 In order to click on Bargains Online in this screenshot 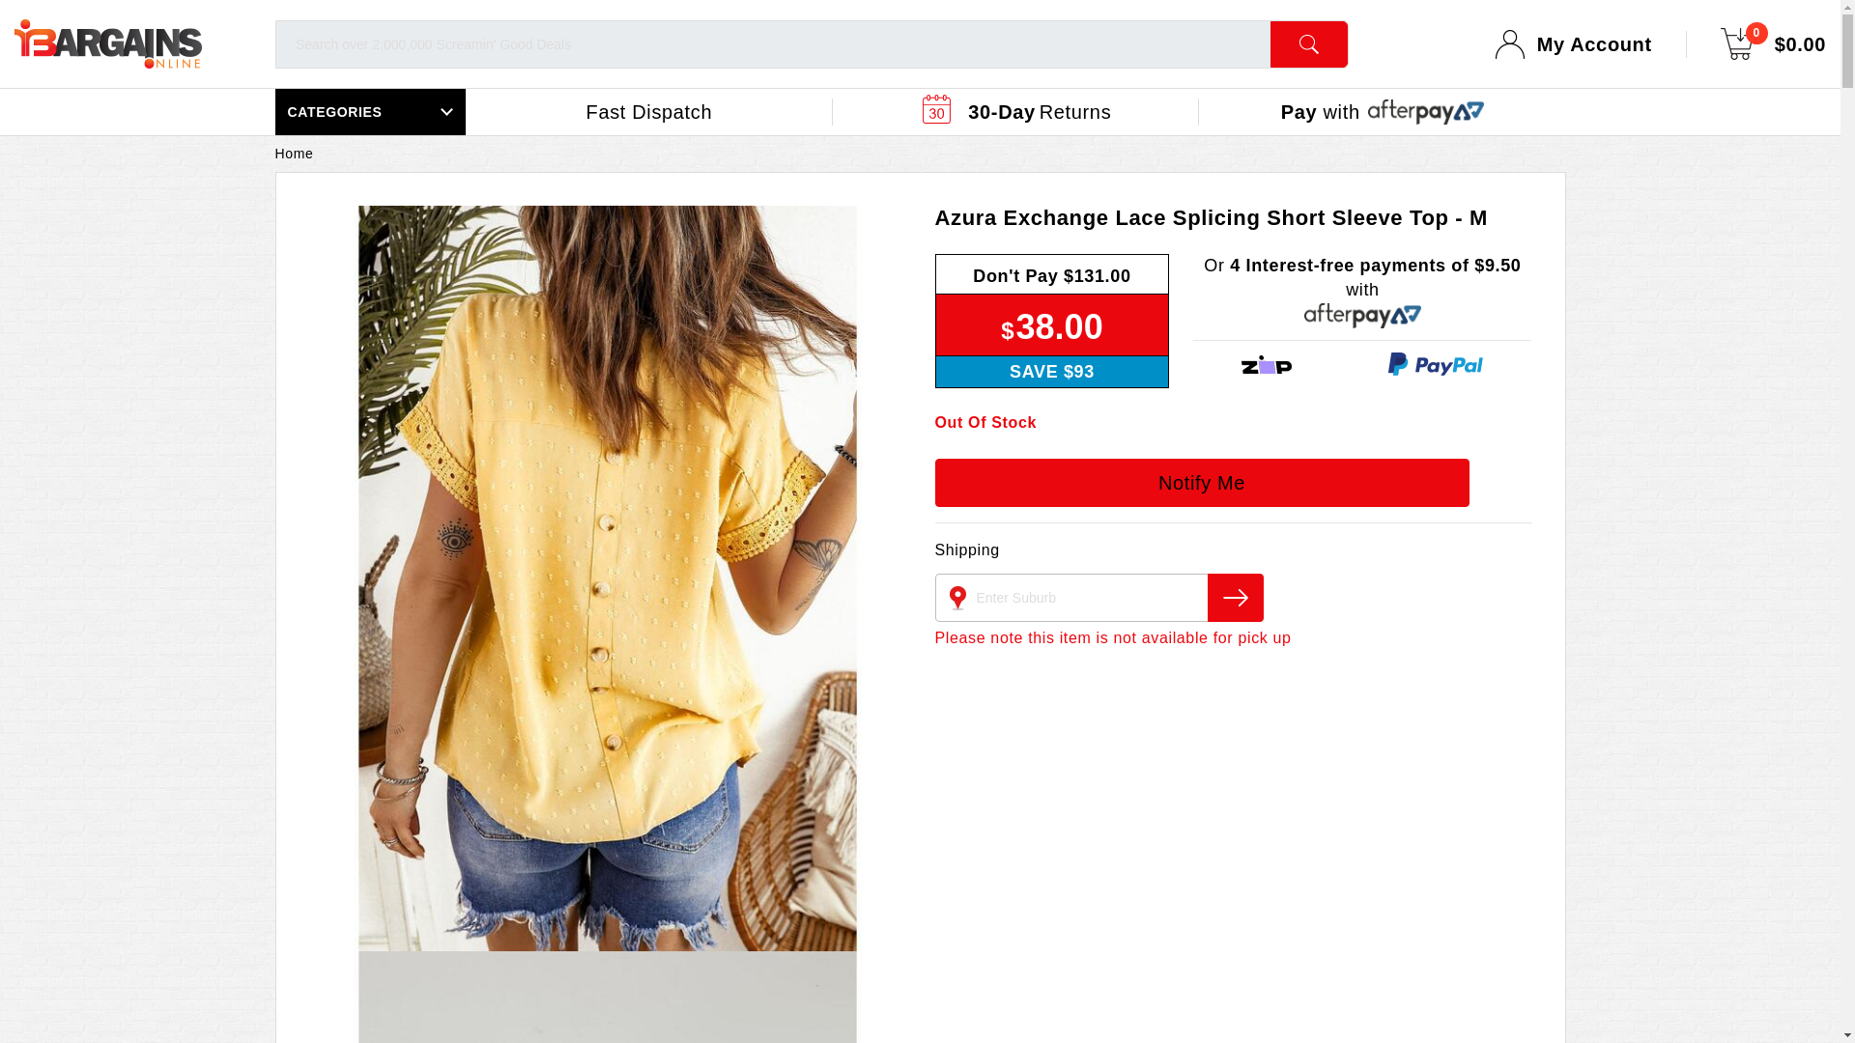, I will do `click(108, 44)`.